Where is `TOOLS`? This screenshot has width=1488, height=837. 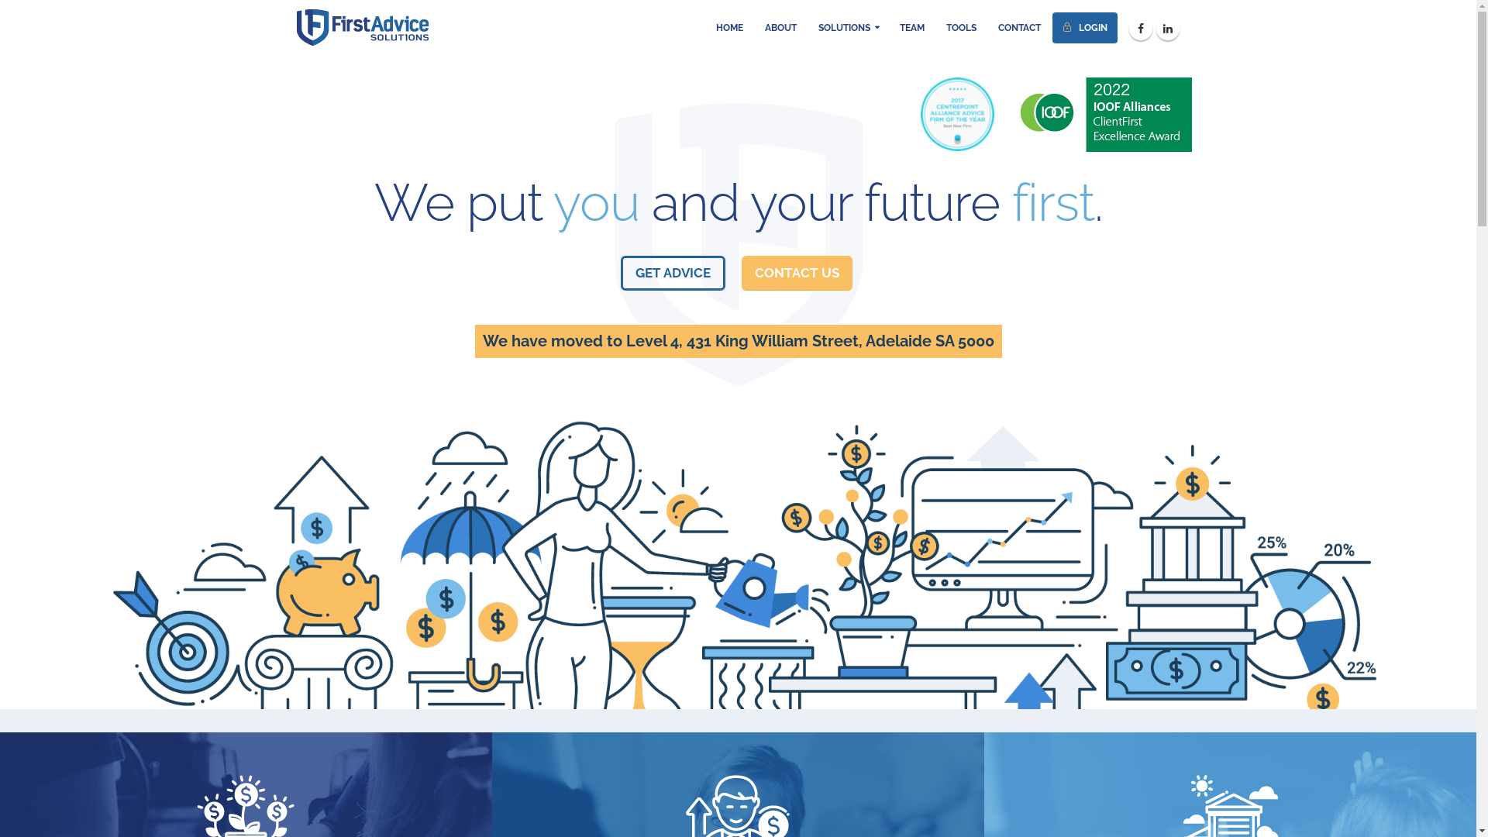 TOOLS is located at coordinates (961, 28).